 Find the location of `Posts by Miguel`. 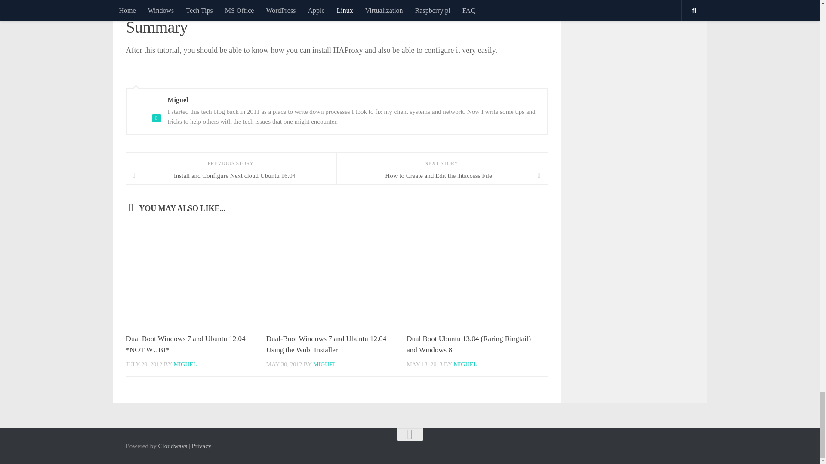

Posts by Miguel is located at coordinates (465, 364).